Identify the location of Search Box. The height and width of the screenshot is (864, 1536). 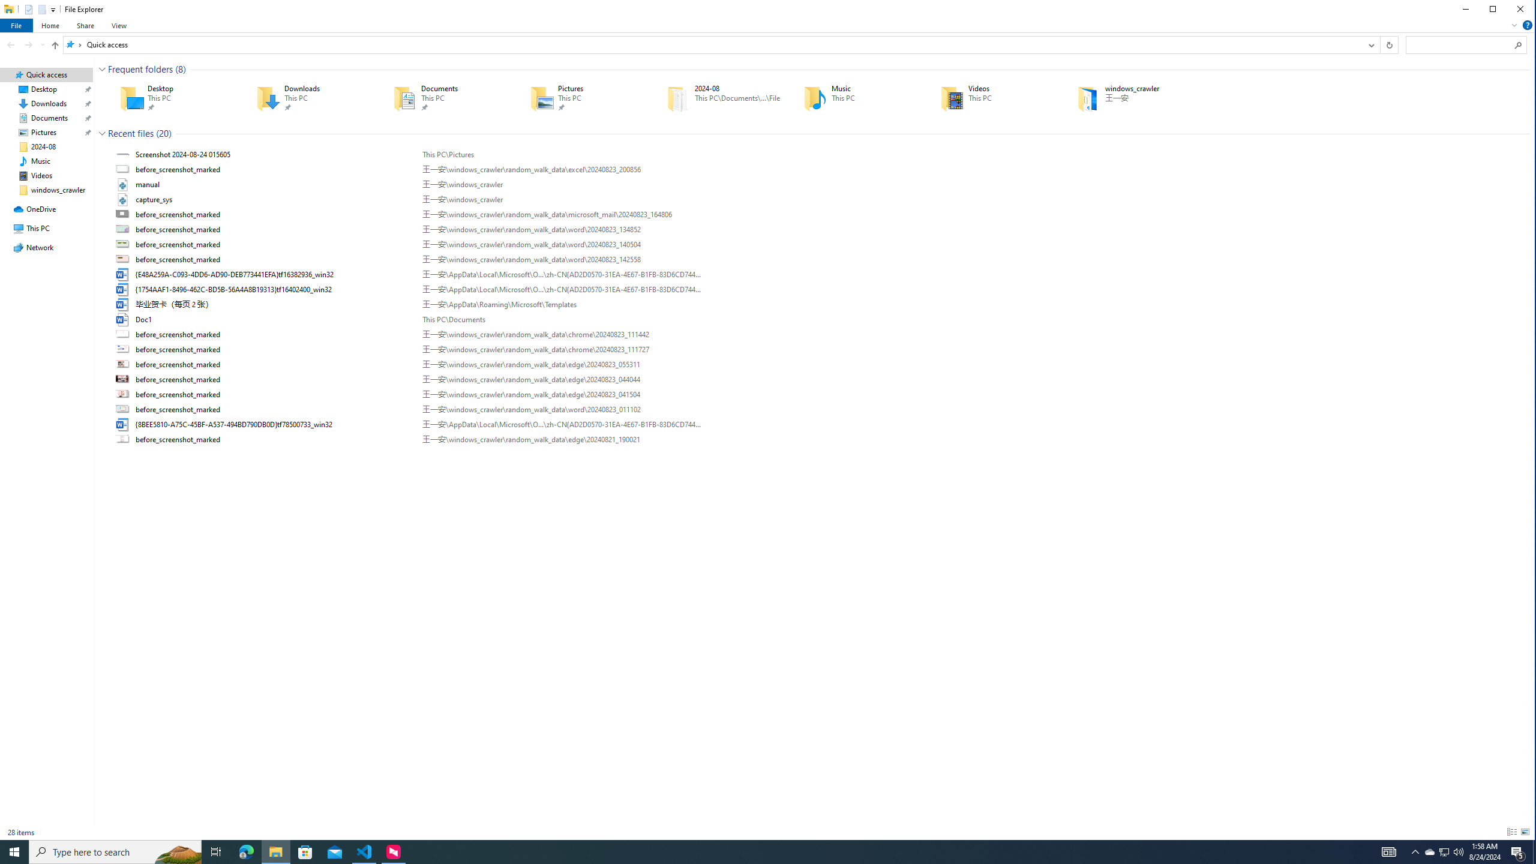
(1460, 44).